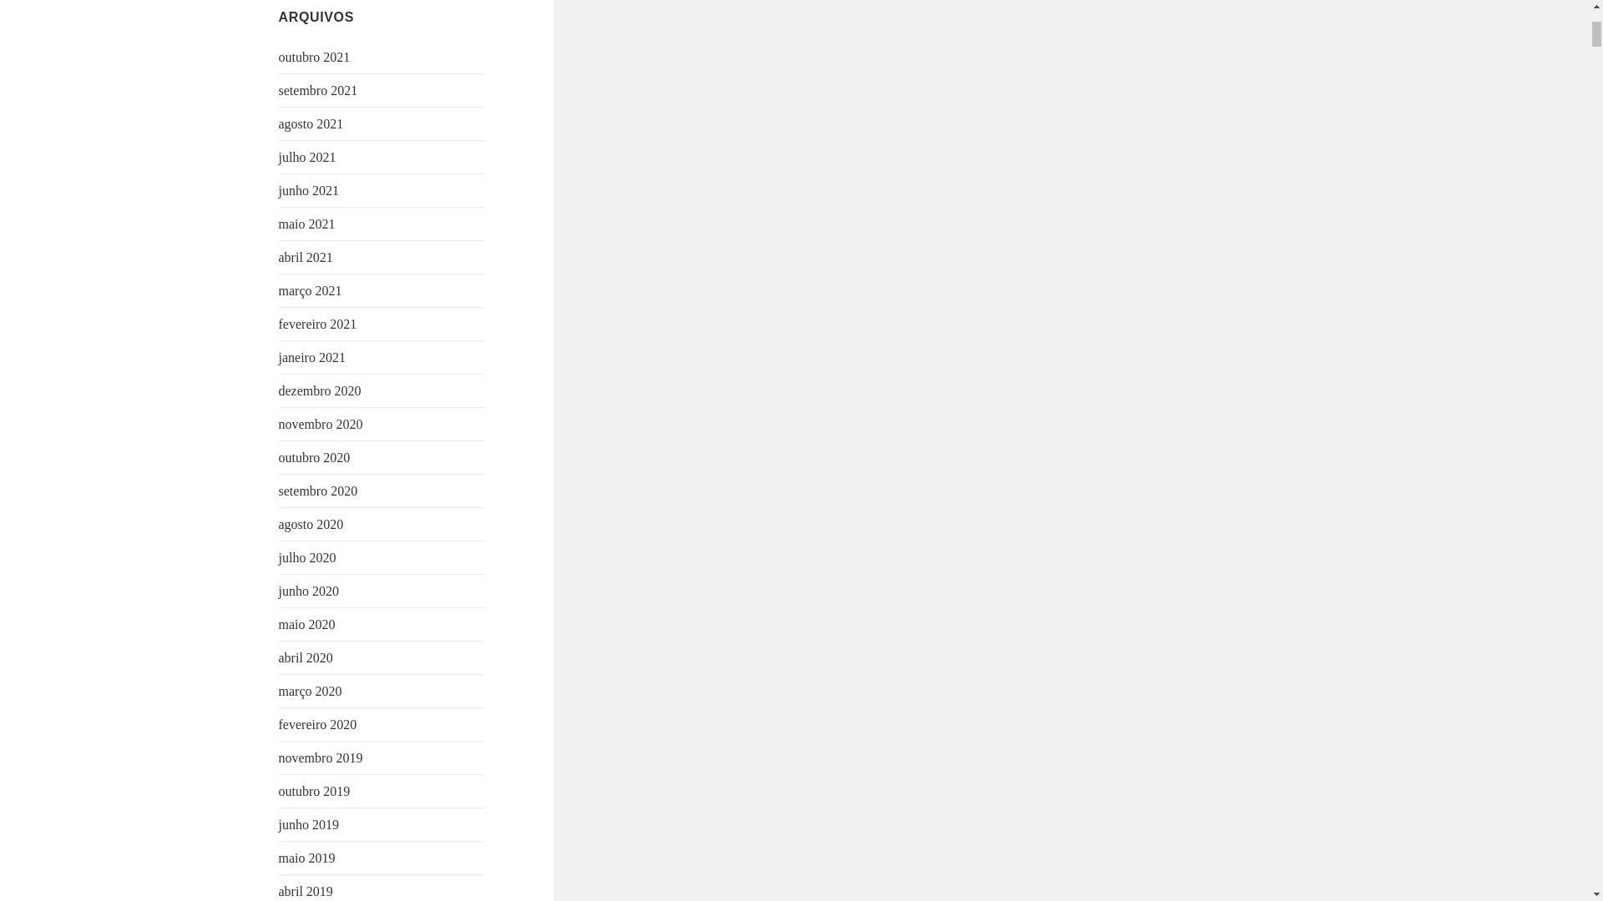 This screenshot has height=901, width=1603. What do you see at coordinates (318, 324) in the screenshot?
I see `fevereiro 2021` at bounding box center [318, 324].